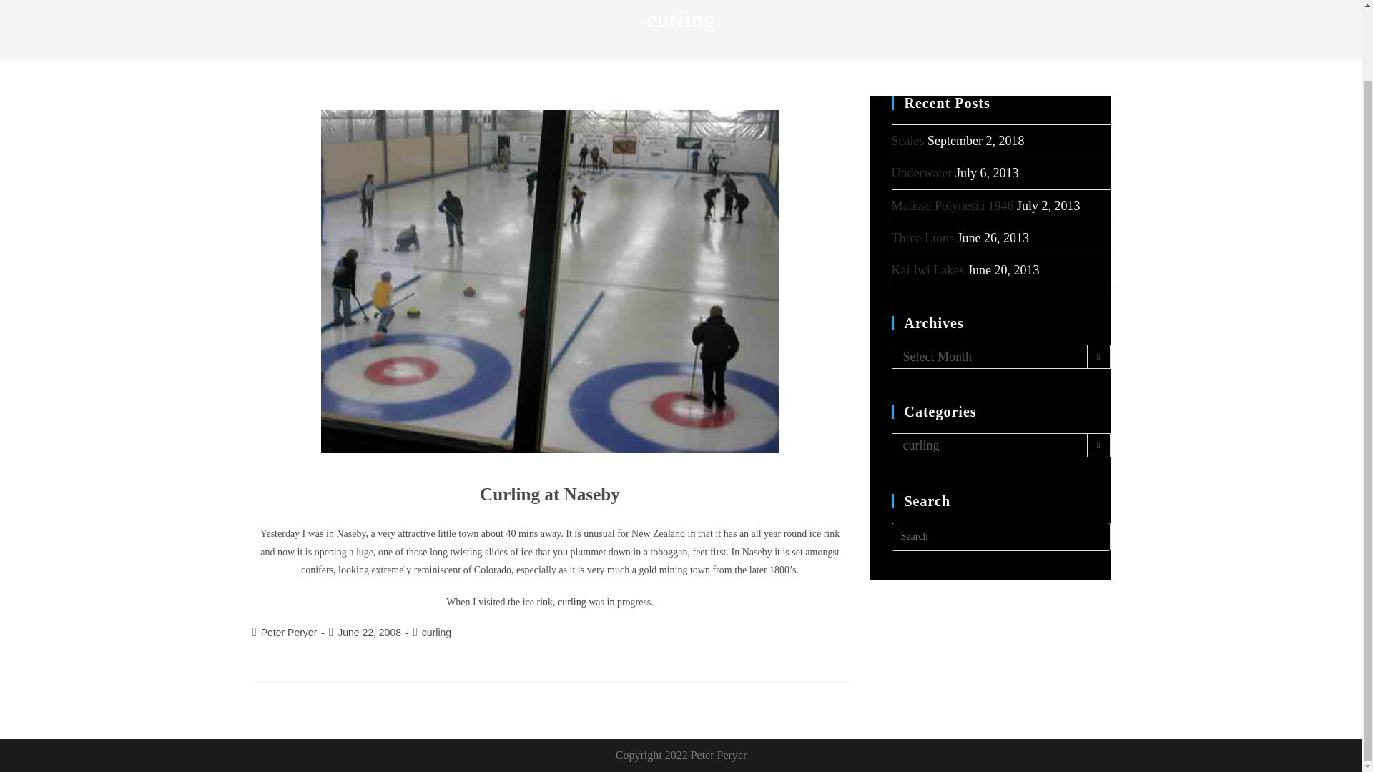  Describe the element at coordinates (921, 173) in the screenshot. I see `Underwater` at that location.